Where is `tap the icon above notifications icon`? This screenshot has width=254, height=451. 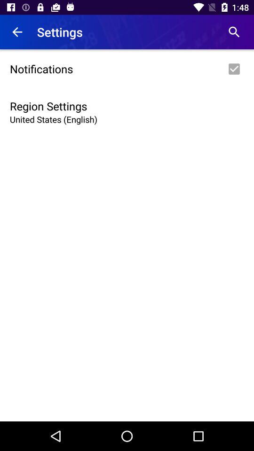
tap the icon above notifications icon is located at coordinates (234, 32).